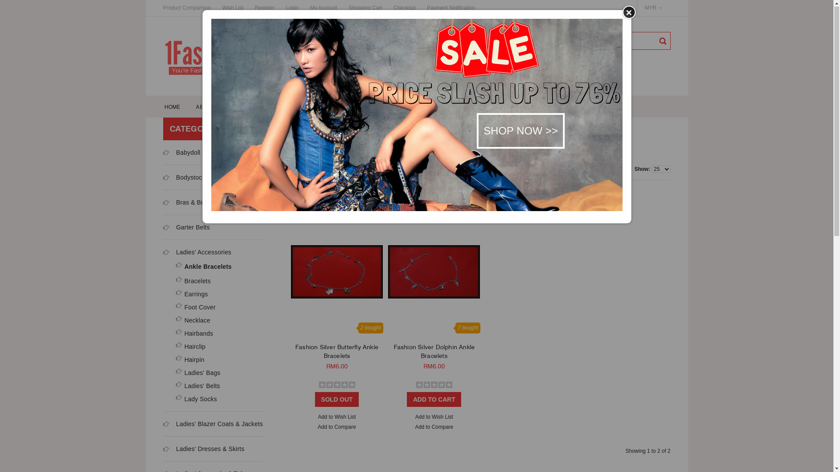 The width and height of the screenshot is (840, 472). What do you see at coordinates (221, 334) in the screenshot?
I see `Hairbands` at bounding box center [221, 334].